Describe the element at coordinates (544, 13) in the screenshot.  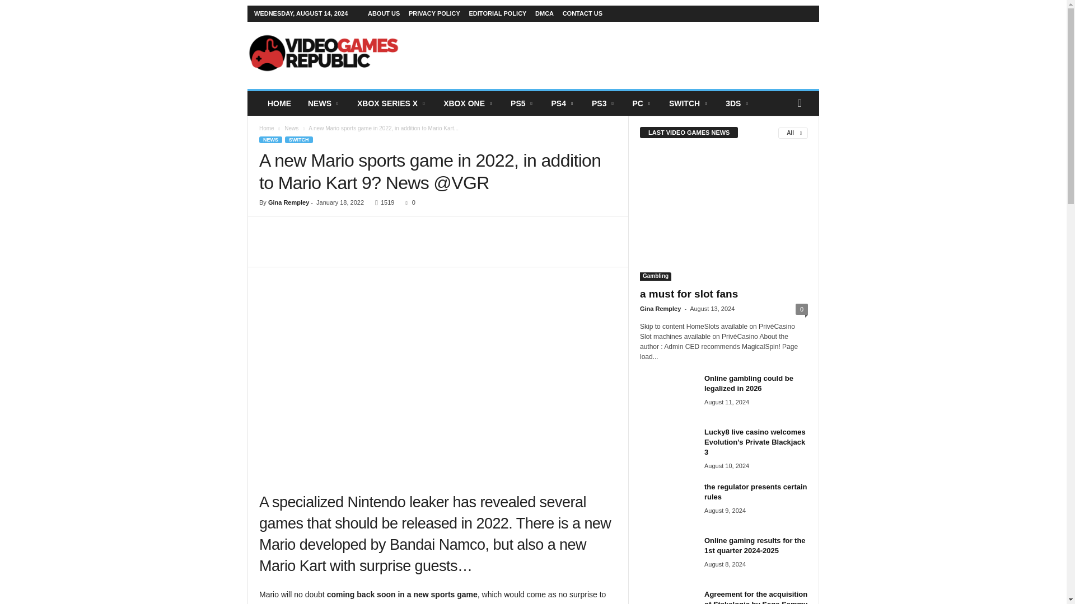
I see `DMCA` at that location.